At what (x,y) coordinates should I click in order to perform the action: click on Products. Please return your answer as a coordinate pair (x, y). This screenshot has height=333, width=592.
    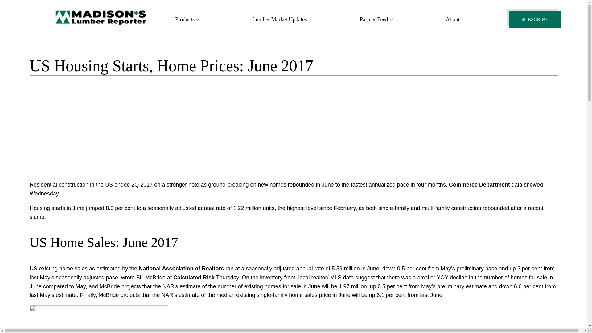
    Looking at the image, I should click on (185, 19).